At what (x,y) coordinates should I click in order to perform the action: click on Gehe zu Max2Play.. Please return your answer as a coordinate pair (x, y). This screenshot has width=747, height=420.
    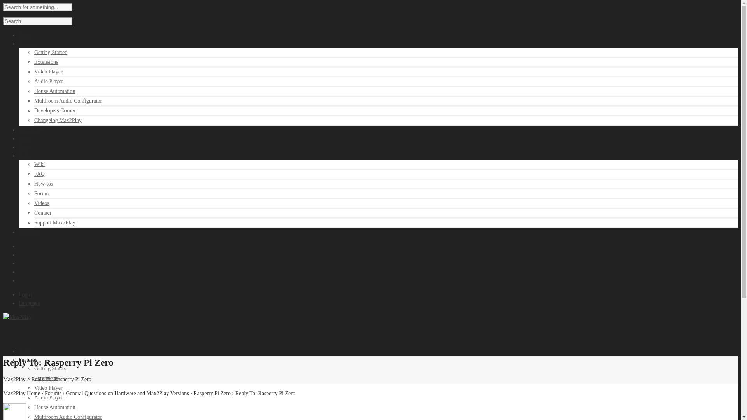
    Looking at the image, I should click on (14, 379).